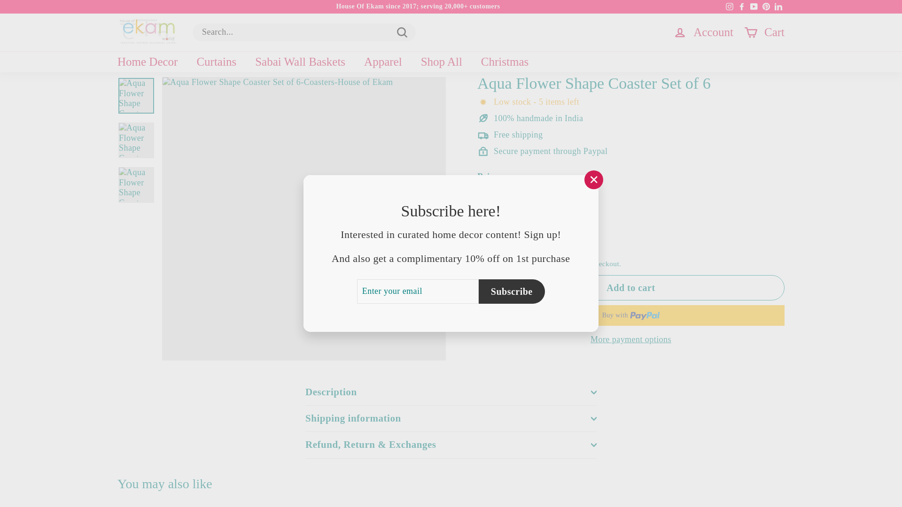 This screenshot has width=902, height=507. What do you see at coordinates (754, 7) in the screenshot?
I see `YouTube` at bounding box center [754, 7].